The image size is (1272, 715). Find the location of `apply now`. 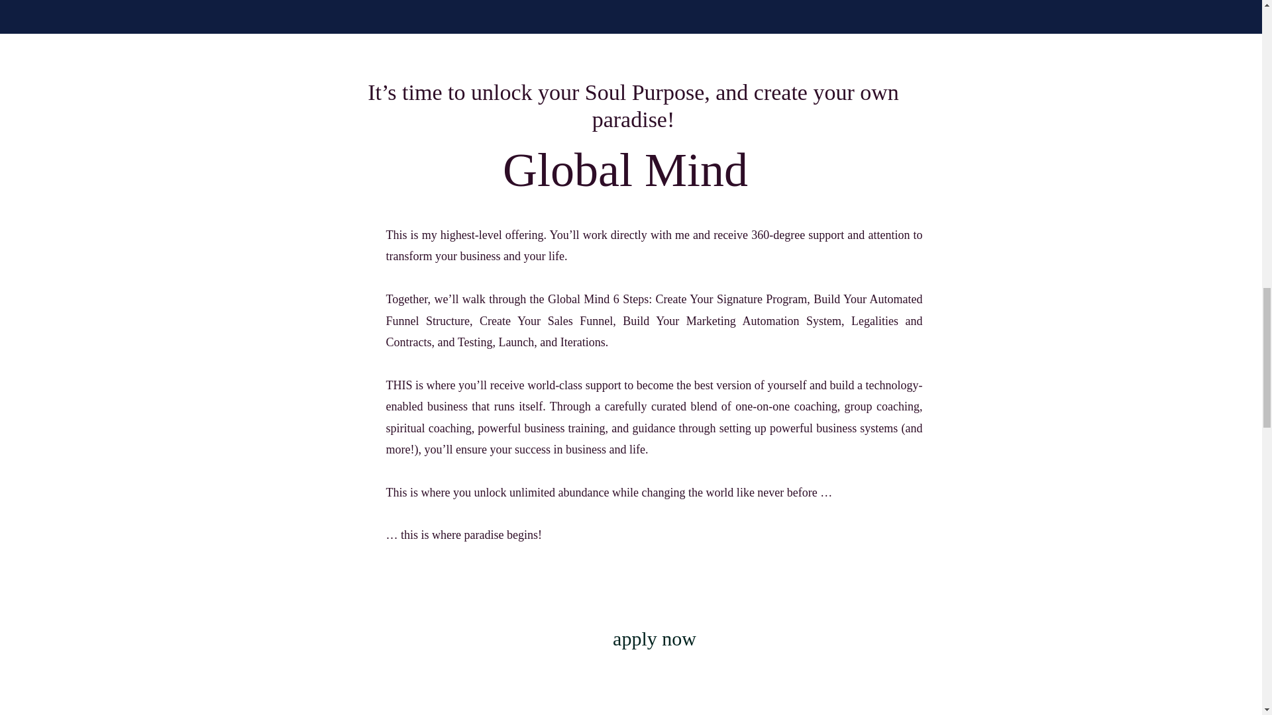

apply now is located at coordinates (655, 641).